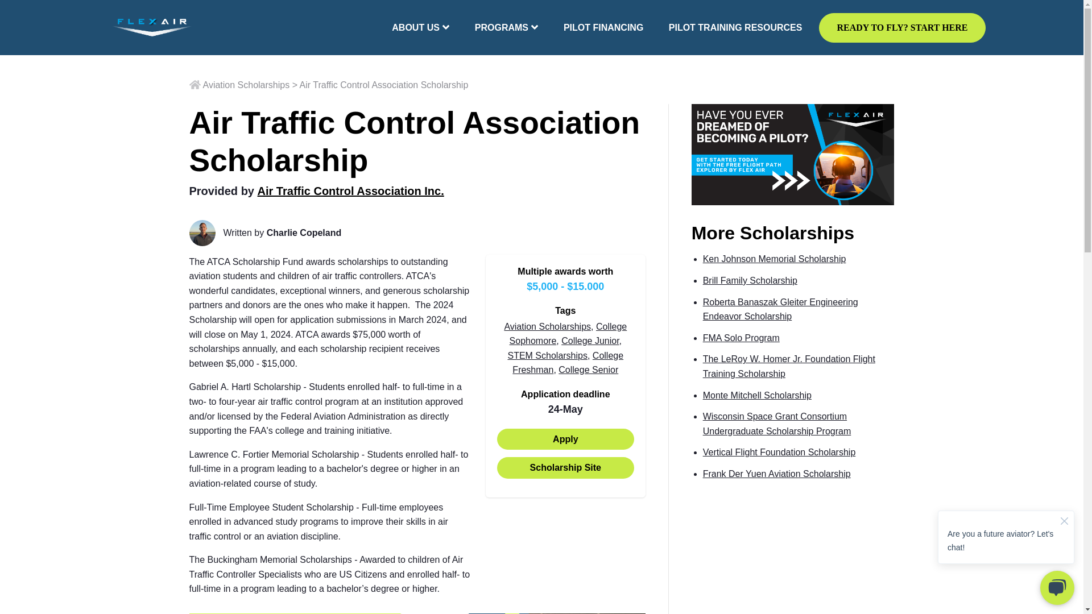 The height and width of the screenshot is (614, 1092). What do you see at coordinates (351, 191) in the screenshot?
I see `Air Traffic Control Association Inc.` at bounding box center [351, 191].